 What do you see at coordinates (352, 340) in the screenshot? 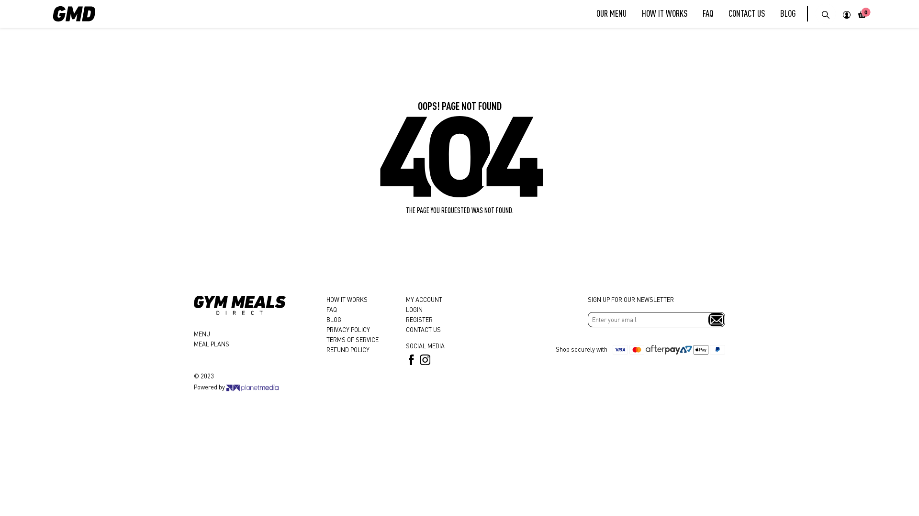
I see `TERMS OF SERVICE` at bounding box center [352, 340].